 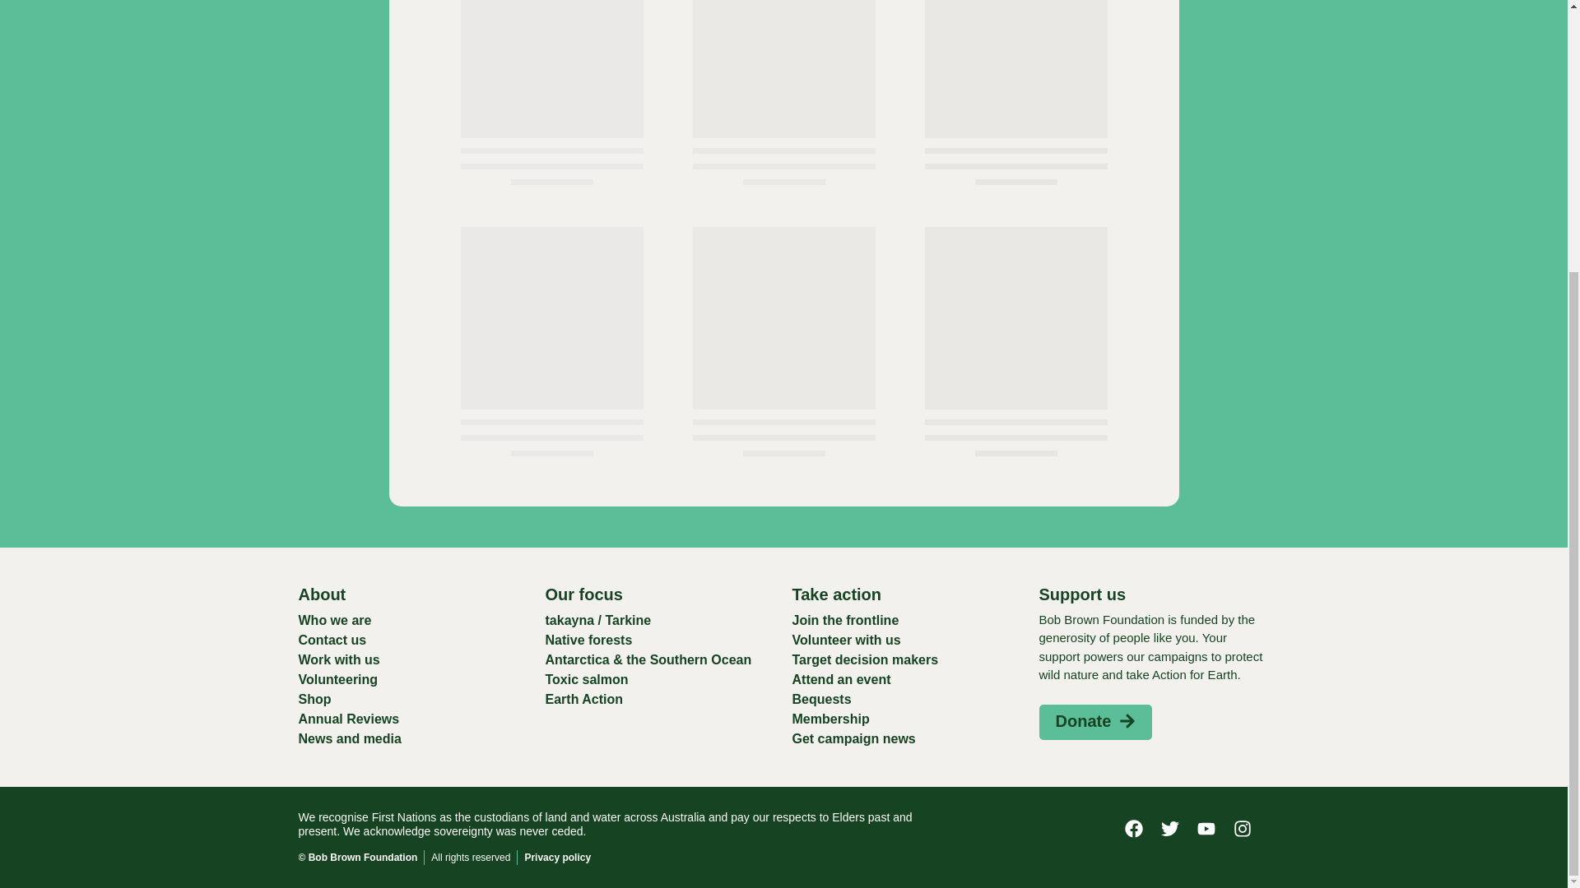 I want to click on Bequests, so click(x=907, y=699).